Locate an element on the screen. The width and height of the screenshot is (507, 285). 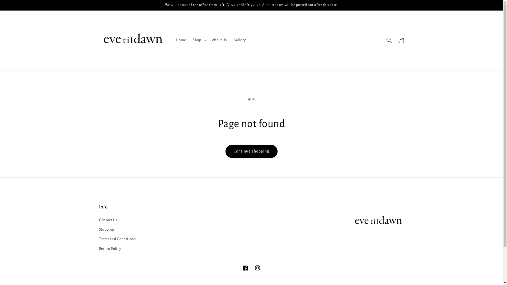
Return Policy is located at coordinates (110, 249).